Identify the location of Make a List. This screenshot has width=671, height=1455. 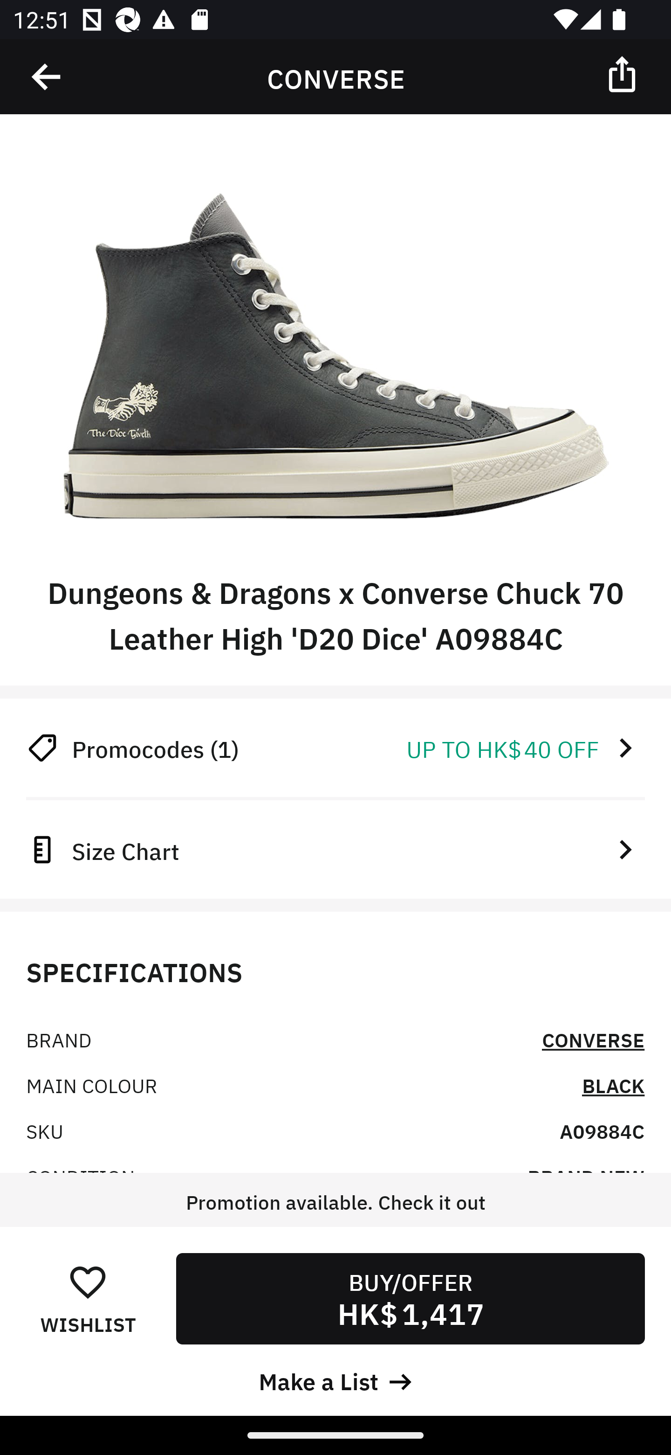
(335, 1379).